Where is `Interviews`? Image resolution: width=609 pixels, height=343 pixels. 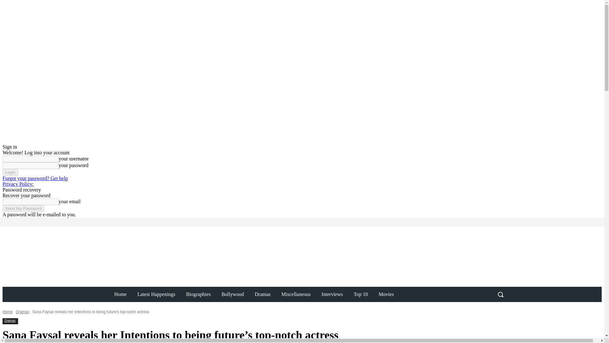 Interviews is located at coordinates (332, 294).